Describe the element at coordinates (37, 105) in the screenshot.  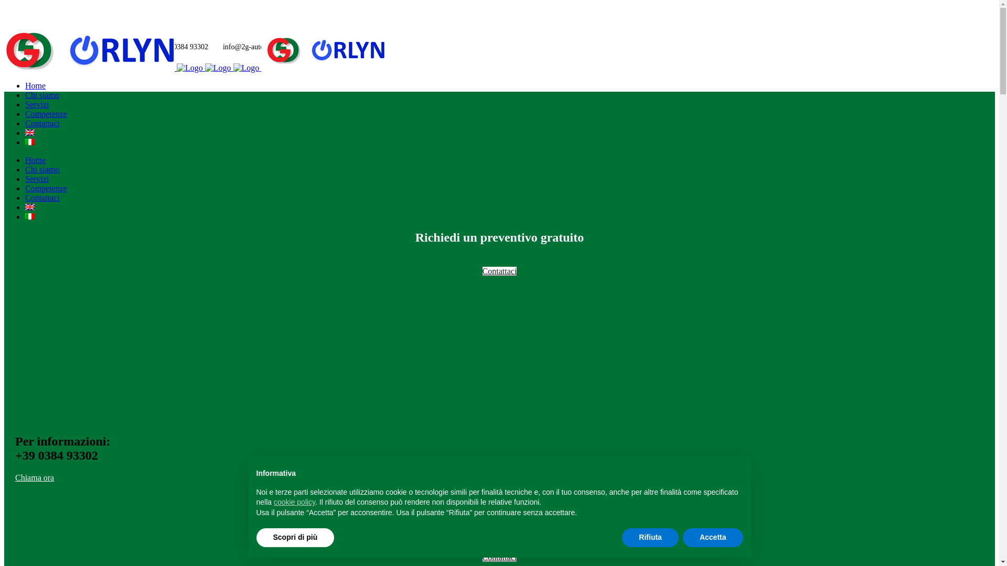
I see `Servizi` at that location.